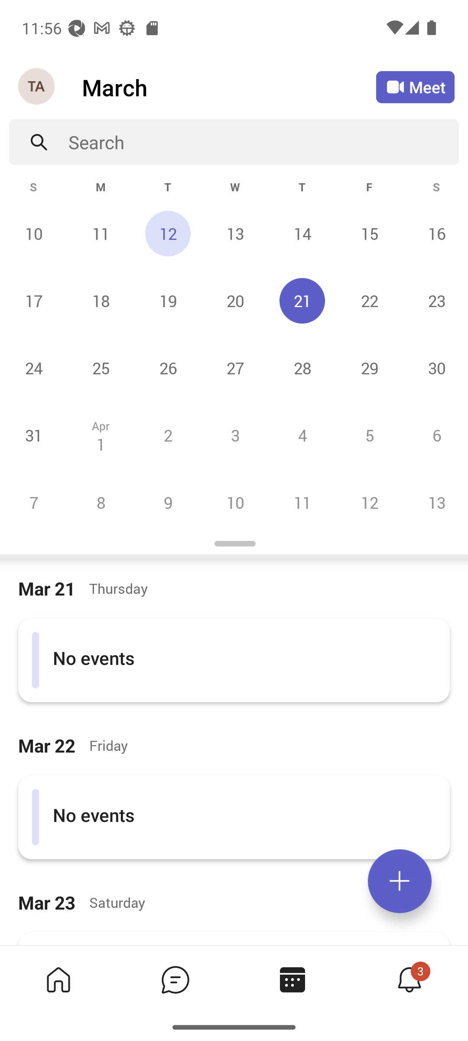 This screenshot has width=468, height=1041. What do you see at coordinates (400, 881) in the screenshot?
I see `Expand meetings menu` at bounding box center [400, 881].